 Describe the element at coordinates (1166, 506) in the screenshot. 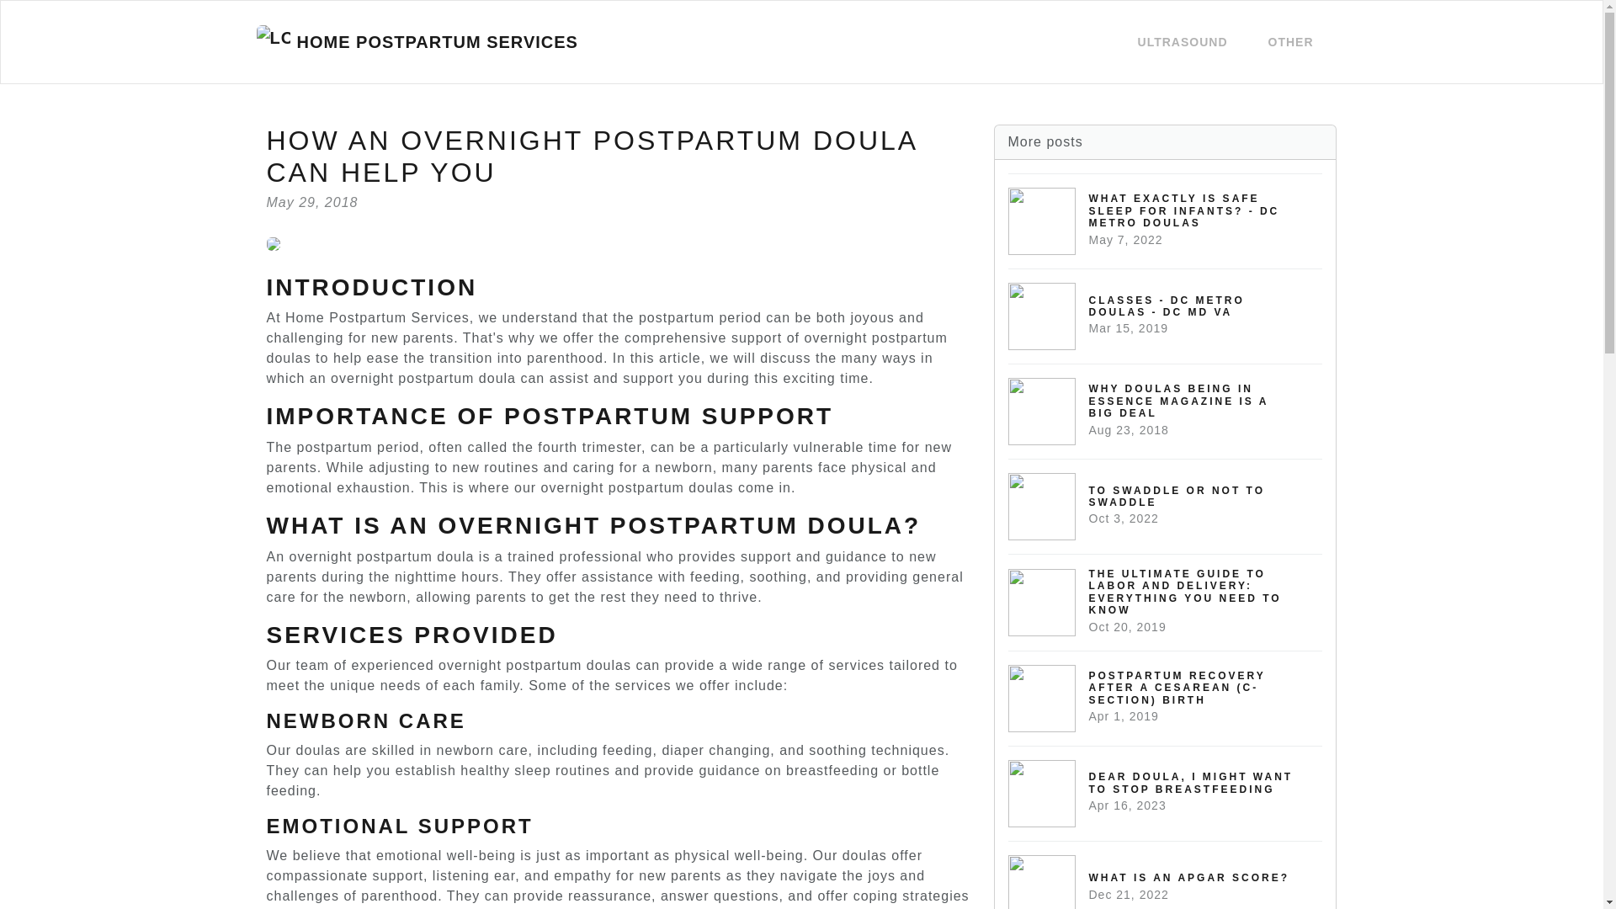

I see `OTHER` at that location.